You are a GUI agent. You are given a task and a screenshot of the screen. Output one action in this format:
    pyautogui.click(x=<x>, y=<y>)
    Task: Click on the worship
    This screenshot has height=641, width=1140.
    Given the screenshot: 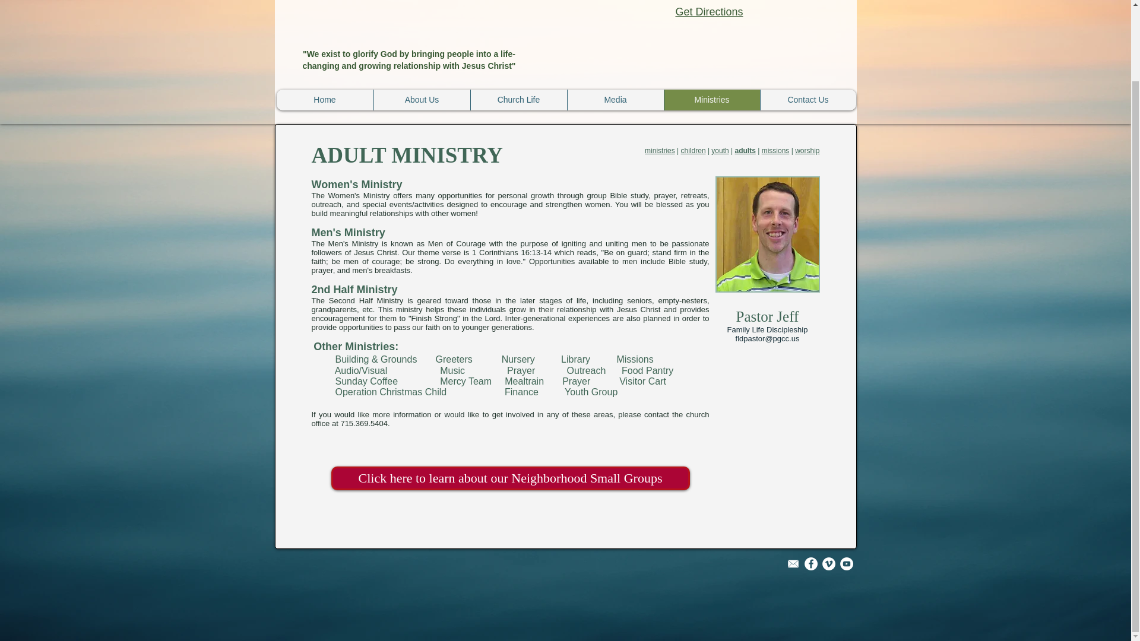 What is the action you would take?
    pyautogui.click(x=807, y=151)
    